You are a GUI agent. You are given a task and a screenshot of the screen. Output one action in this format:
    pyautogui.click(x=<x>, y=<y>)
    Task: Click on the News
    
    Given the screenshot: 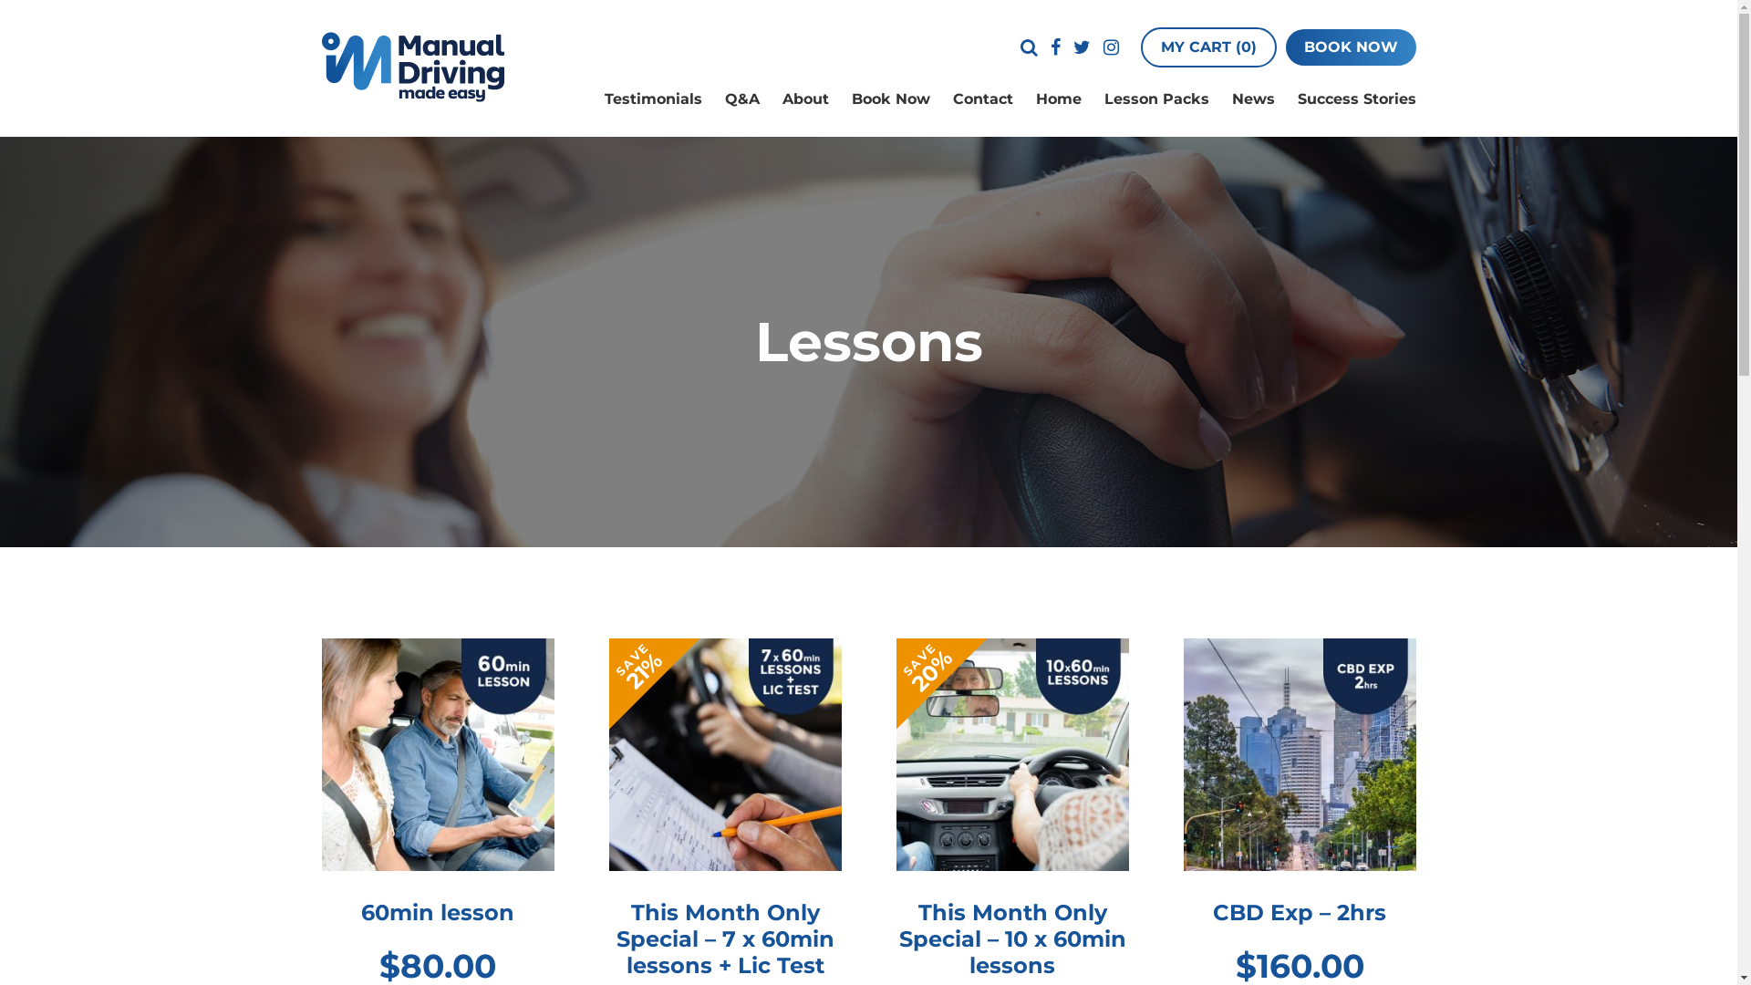 What is the action you would take?
    pyautogui.click(x=1253, y=98)
    